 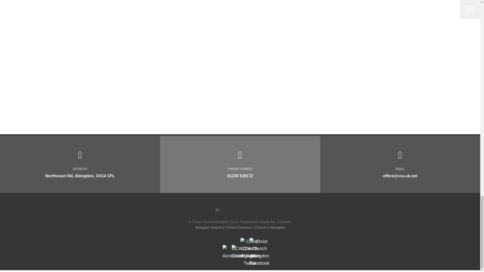 I want to click on CCA ChurchSuite, so click(x=244, y=252).